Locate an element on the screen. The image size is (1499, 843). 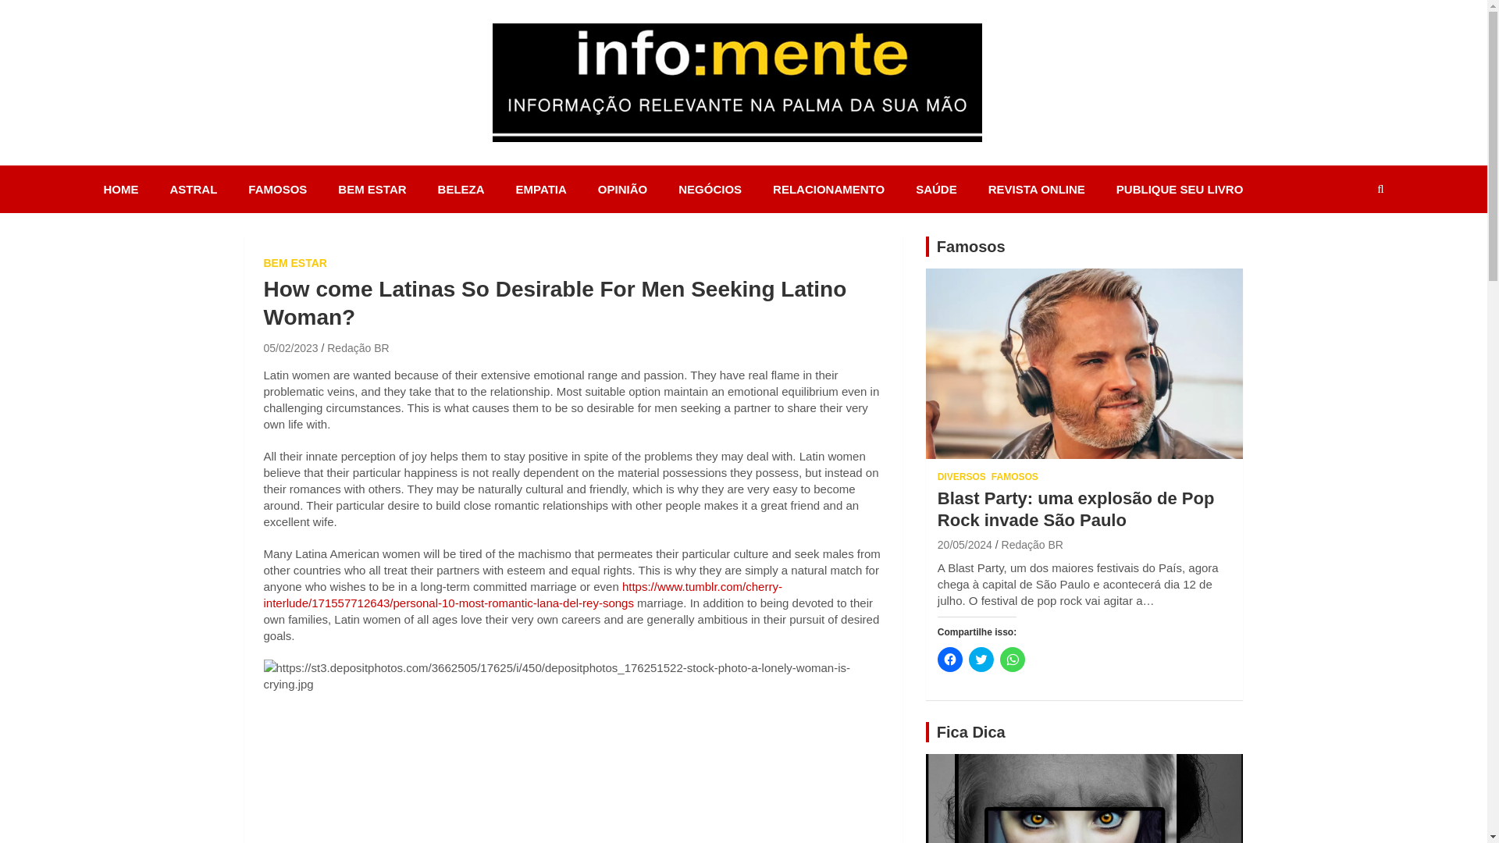
infomente is located at coordinates (567, 162).